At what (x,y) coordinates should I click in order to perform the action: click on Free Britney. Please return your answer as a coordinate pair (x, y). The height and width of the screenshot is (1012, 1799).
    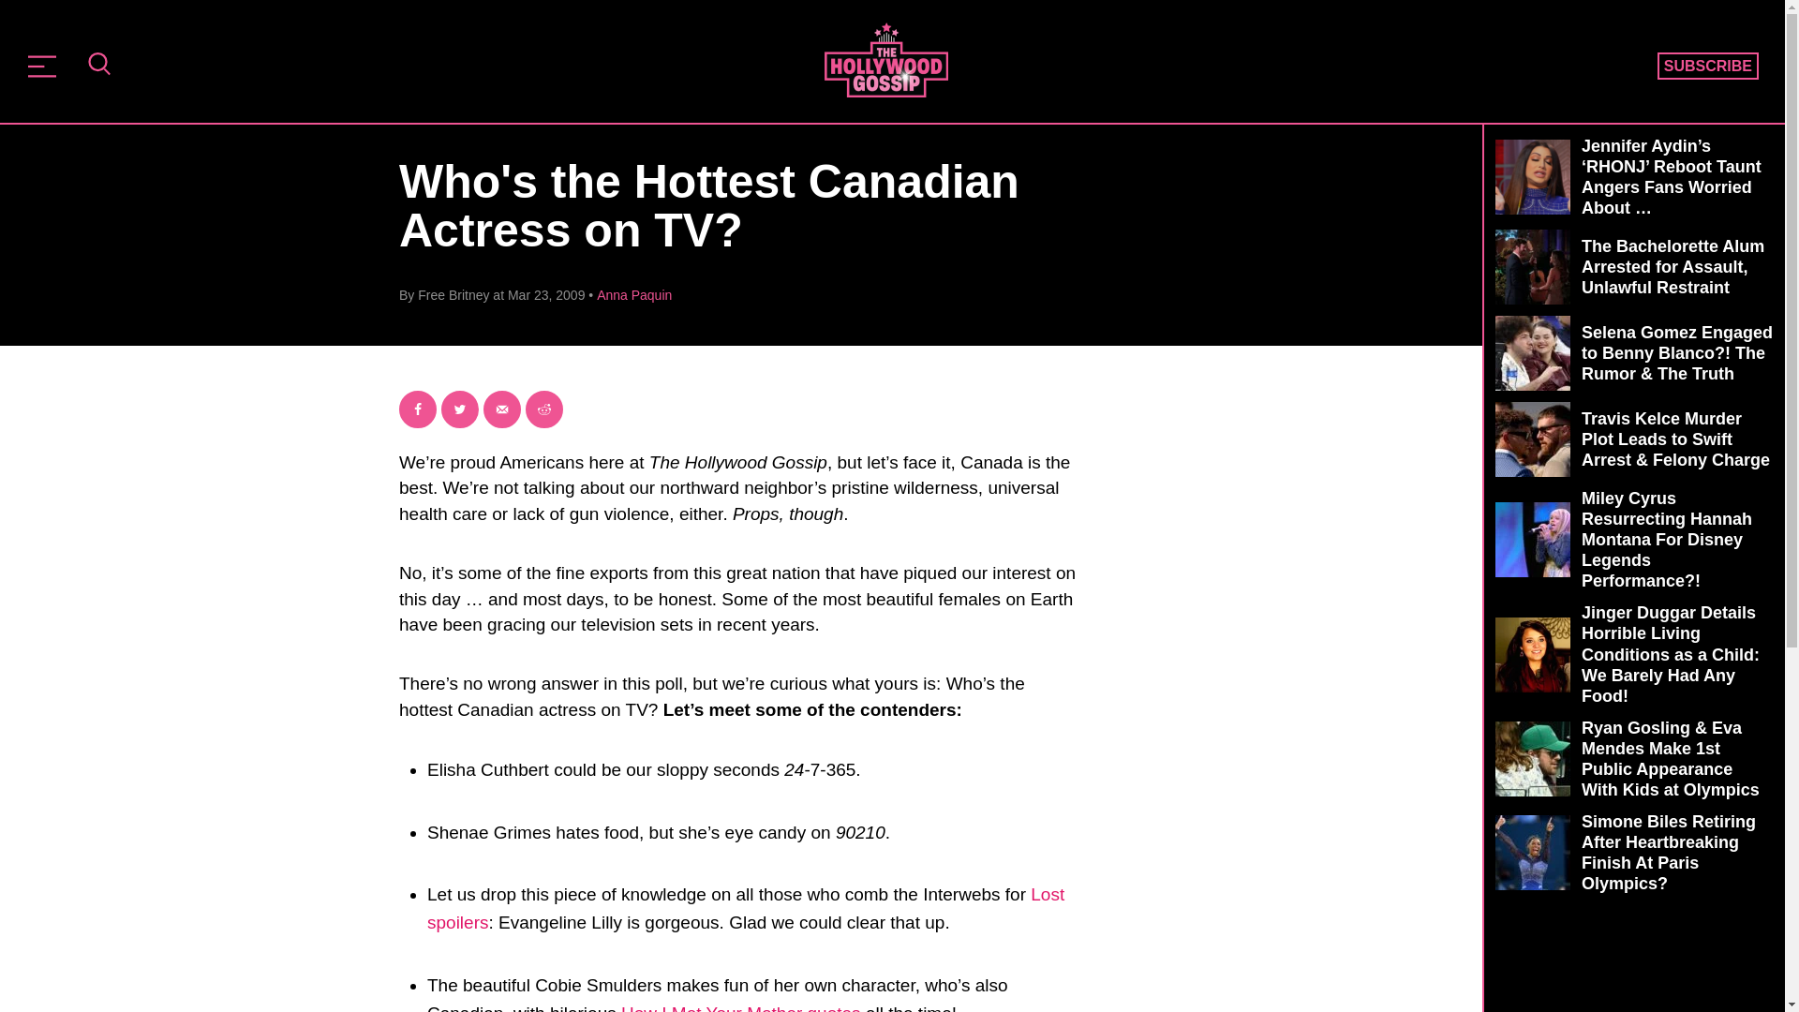
    Looking at the image, I should click on (453, 294).